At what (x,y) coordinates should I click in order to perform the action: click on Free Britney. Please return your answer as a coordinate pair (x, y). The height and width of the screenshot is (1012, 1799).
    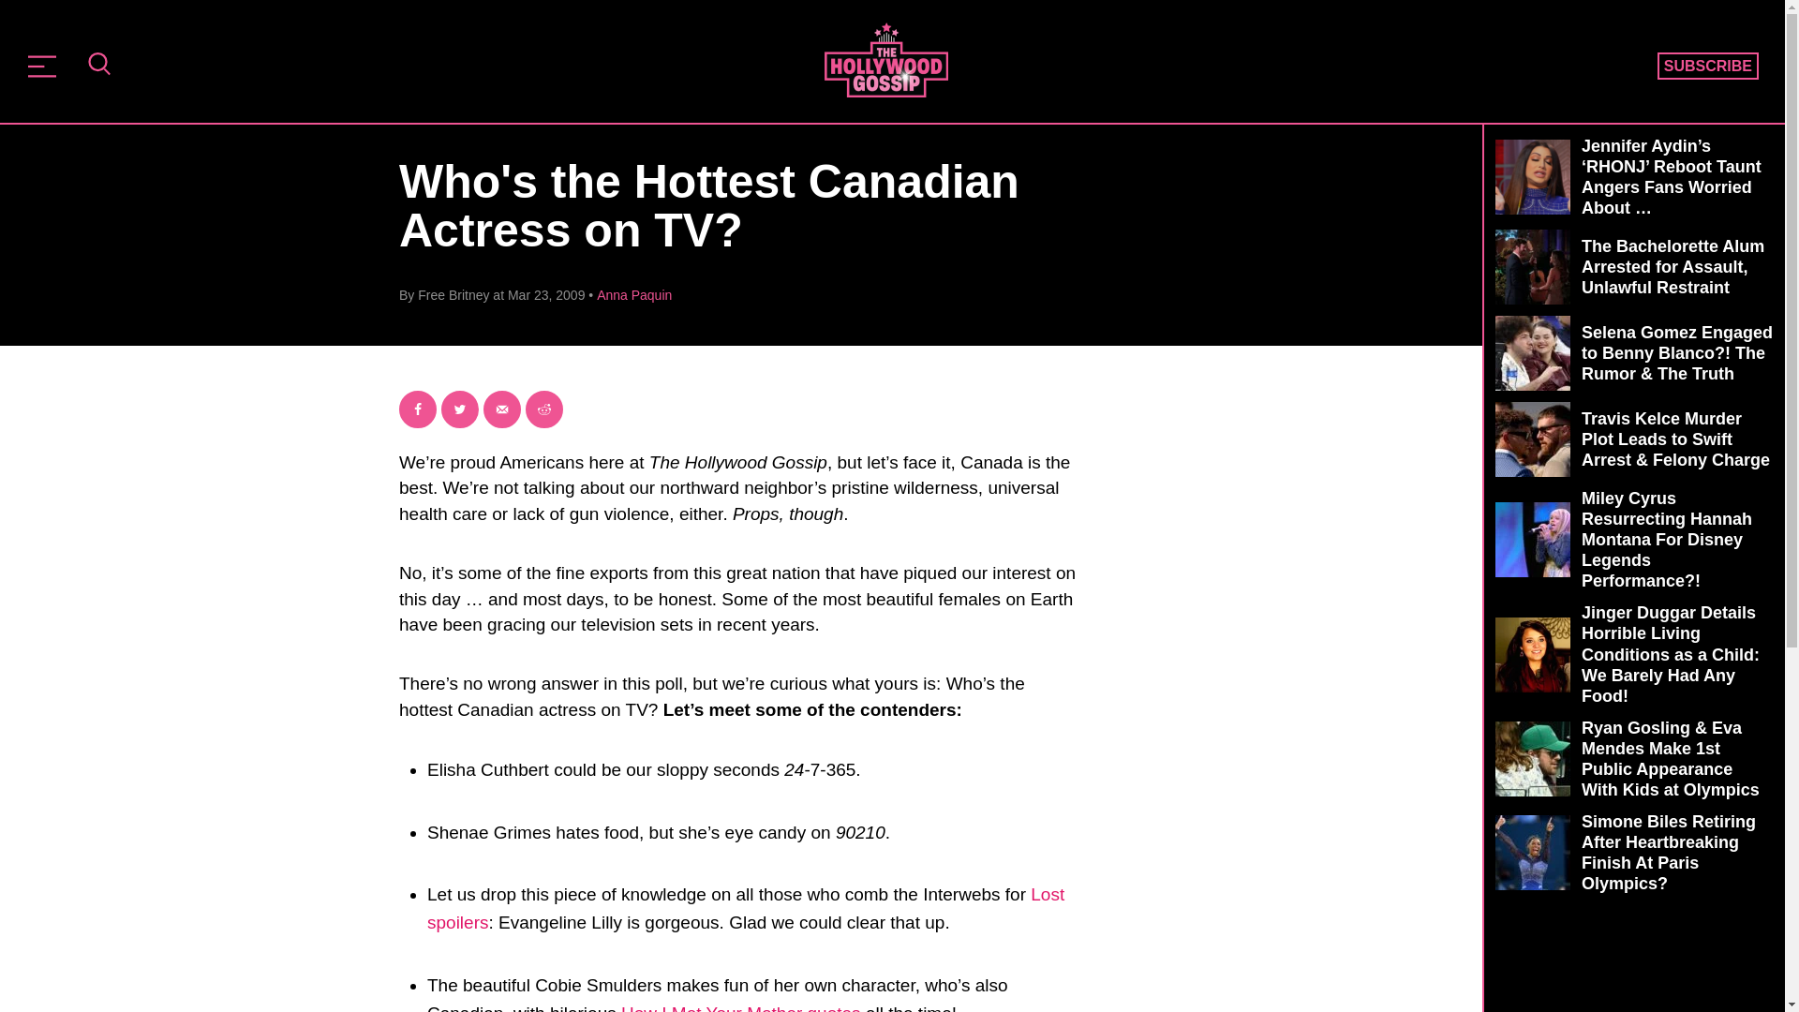
    Looking at the image, I should click on (453, 294).